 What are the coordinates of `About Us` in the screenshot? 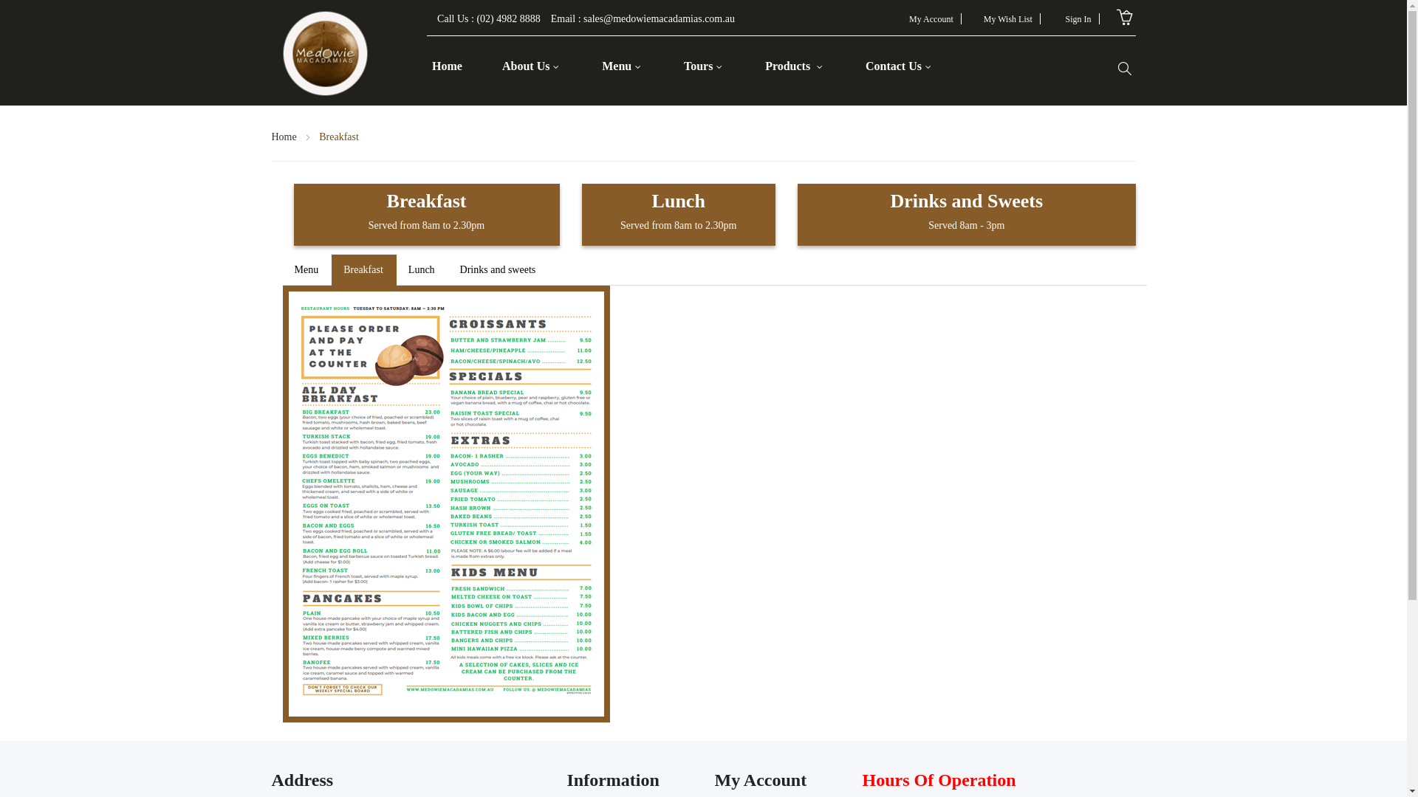 It's located at (530, 66).